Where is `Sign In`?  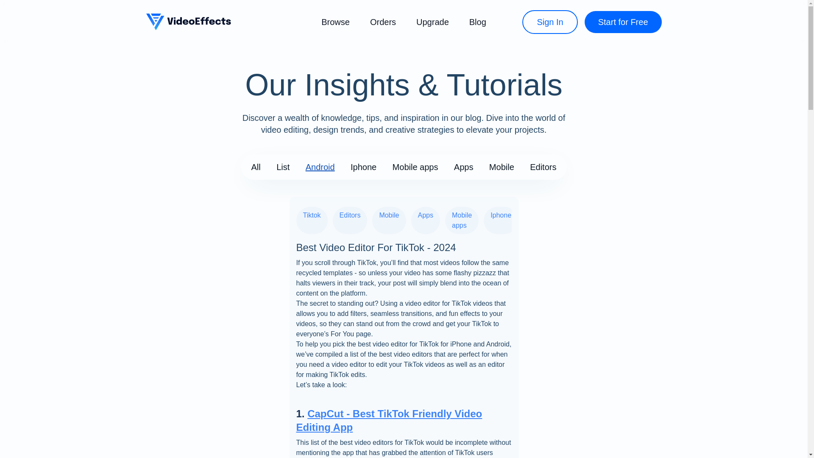
Sign In is located at coordinates (549, 22).